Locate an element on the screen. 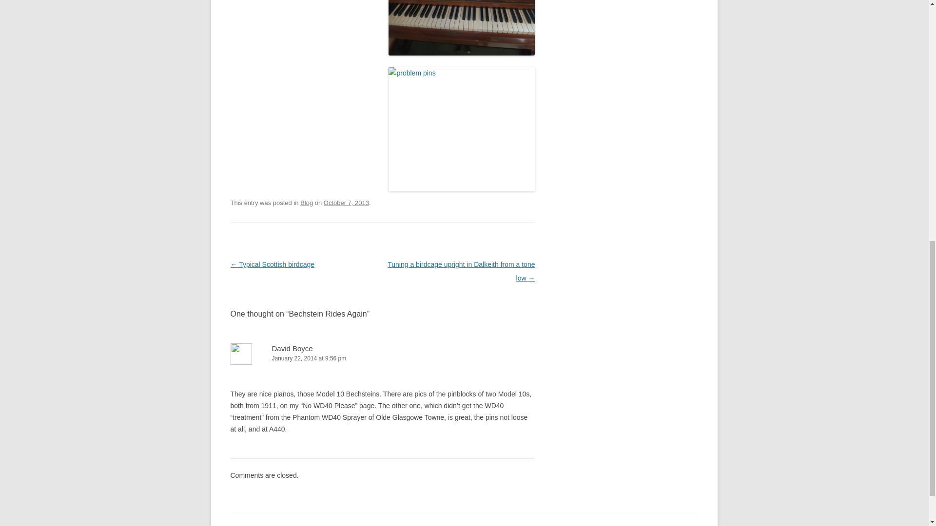  October 7, 2013 is located at coordinates (346, 203).